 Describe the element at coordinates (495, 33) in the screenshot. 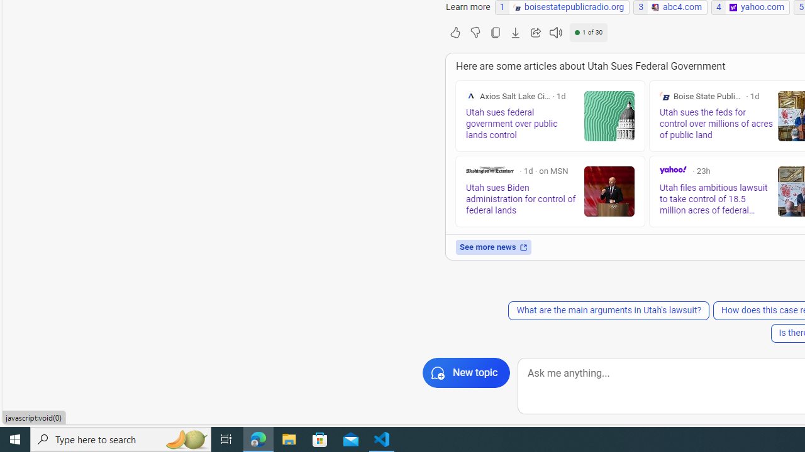

I see `Copy` at that location.